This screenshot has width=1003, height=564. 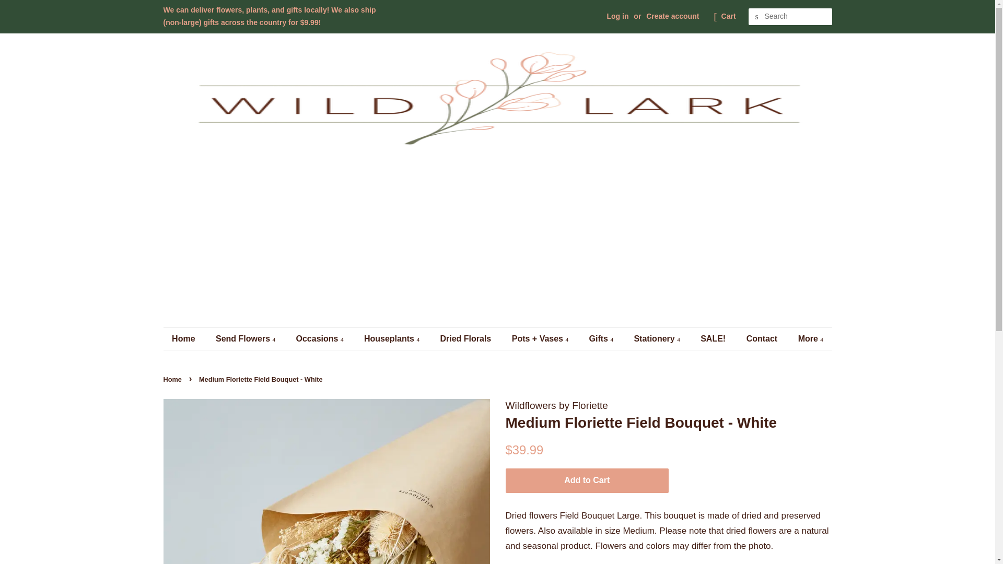 I want to click on Create account, so click(x=672, y=16).